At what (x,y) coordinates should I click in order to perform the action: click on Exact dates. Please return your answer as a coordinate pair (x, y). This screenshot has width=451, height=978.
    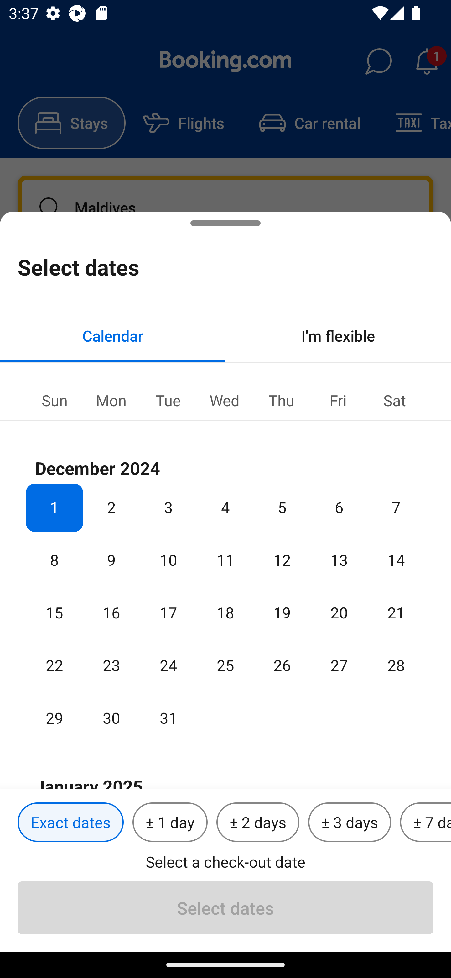
    Looking at the image, I should click on (70, 823).